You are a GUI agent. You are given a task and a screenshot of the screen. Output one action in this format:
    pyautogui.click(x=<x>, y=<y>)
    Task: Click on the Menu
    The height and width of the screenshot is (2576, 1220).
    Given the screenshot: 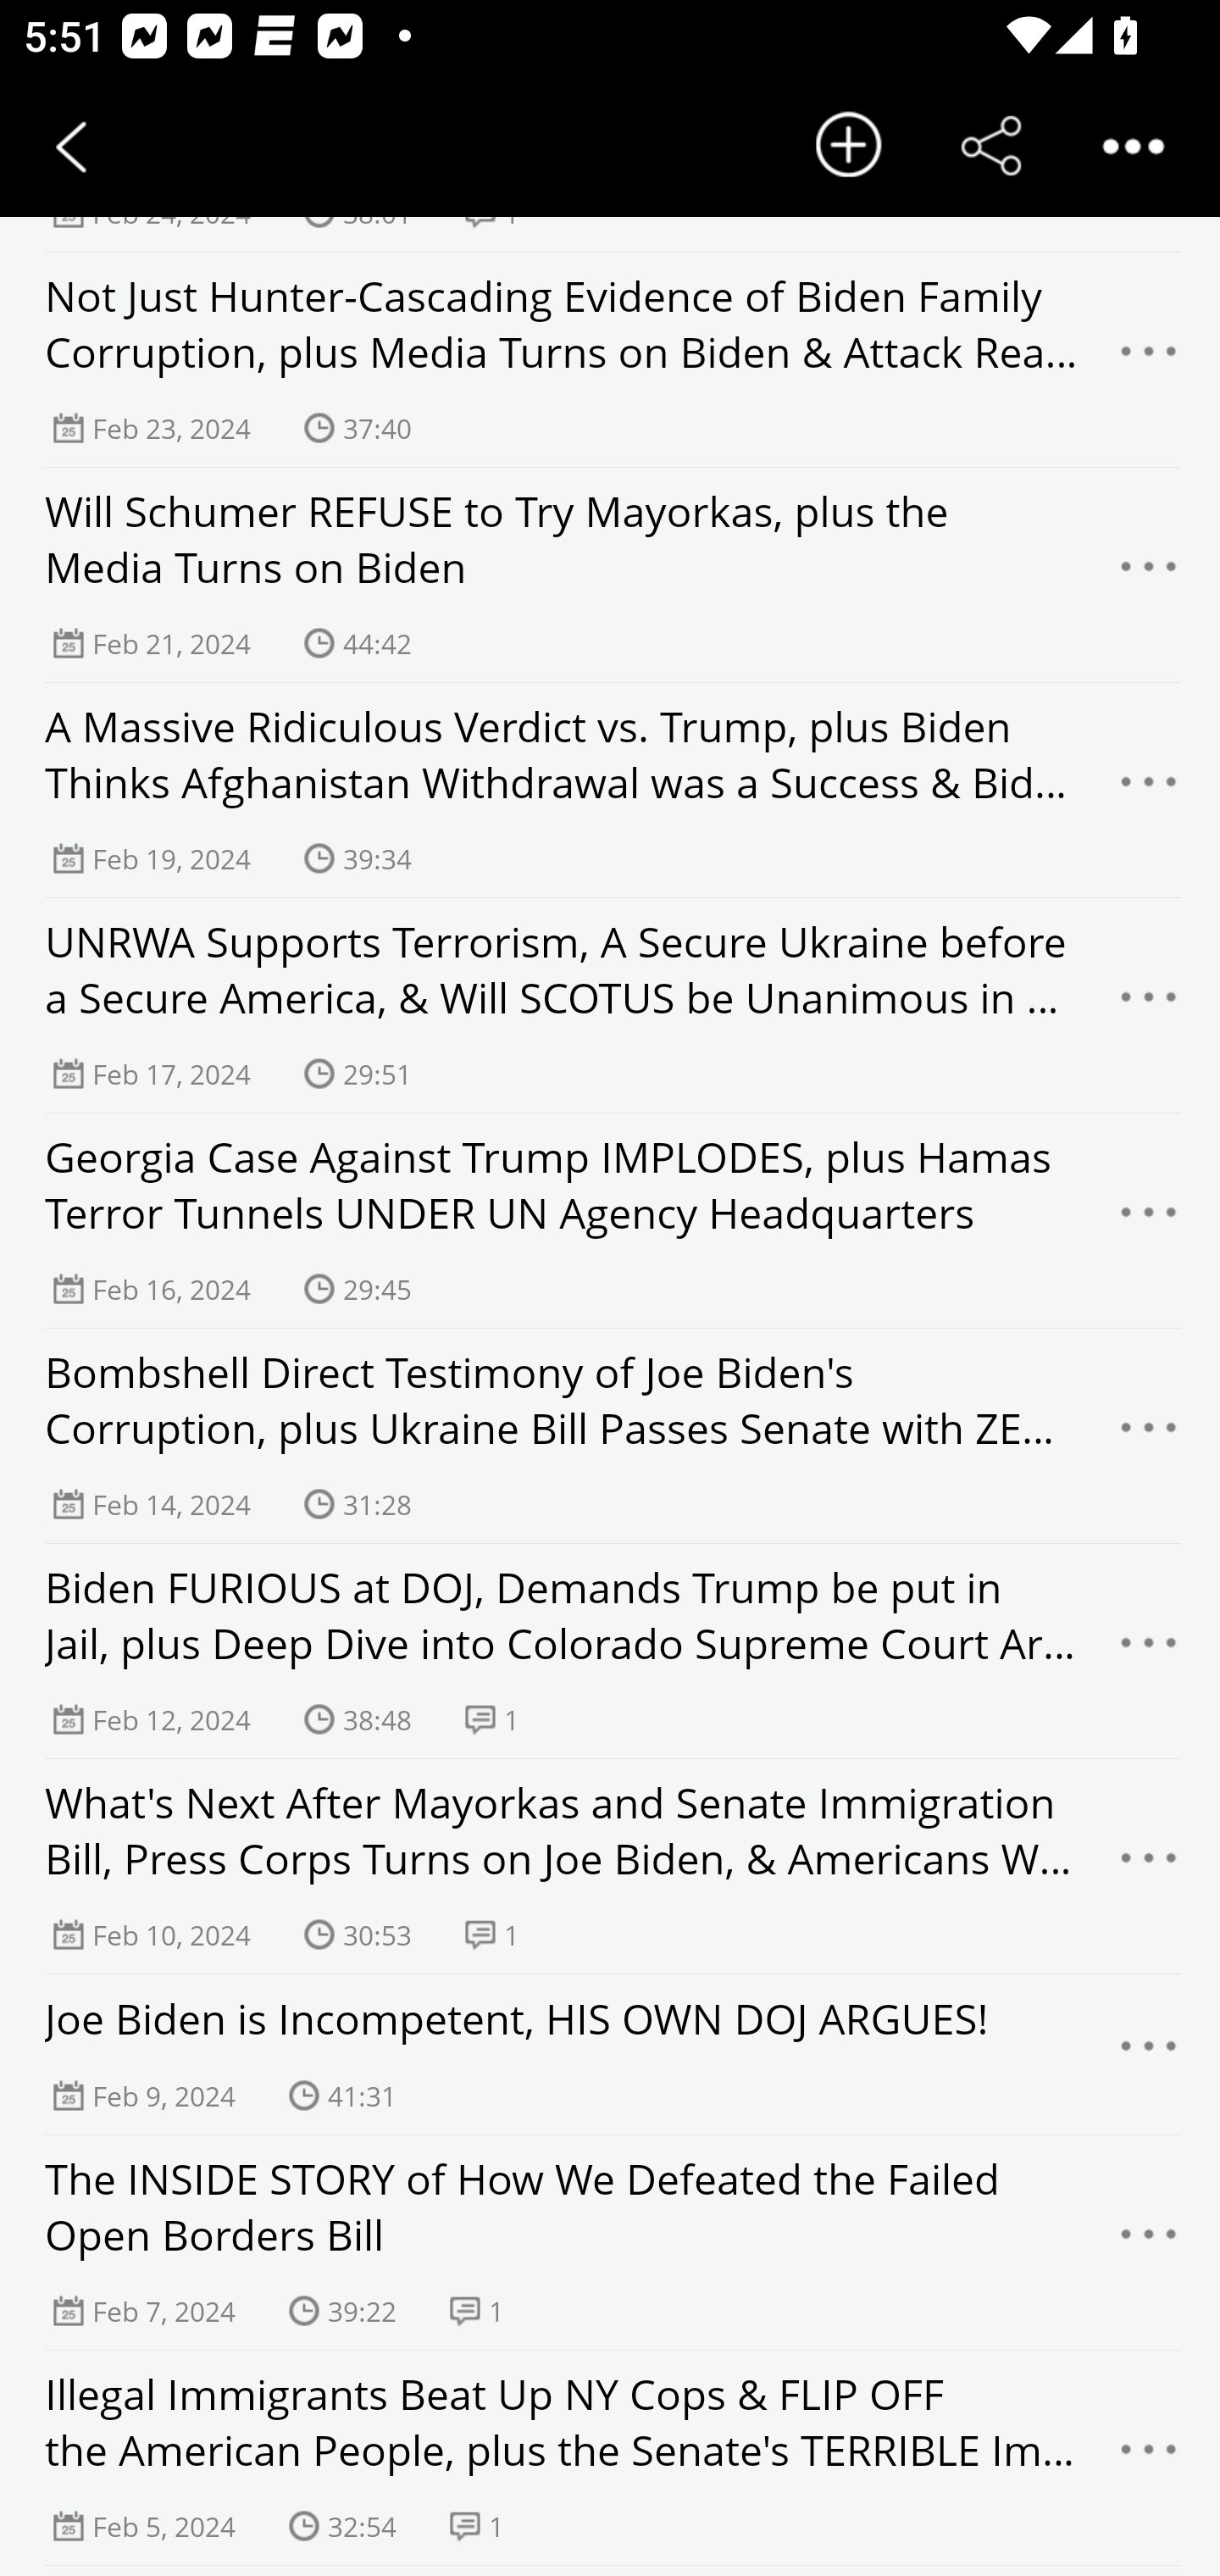 What is the action you would take?
    pyautogui.click(x=1149, y=1435)
    